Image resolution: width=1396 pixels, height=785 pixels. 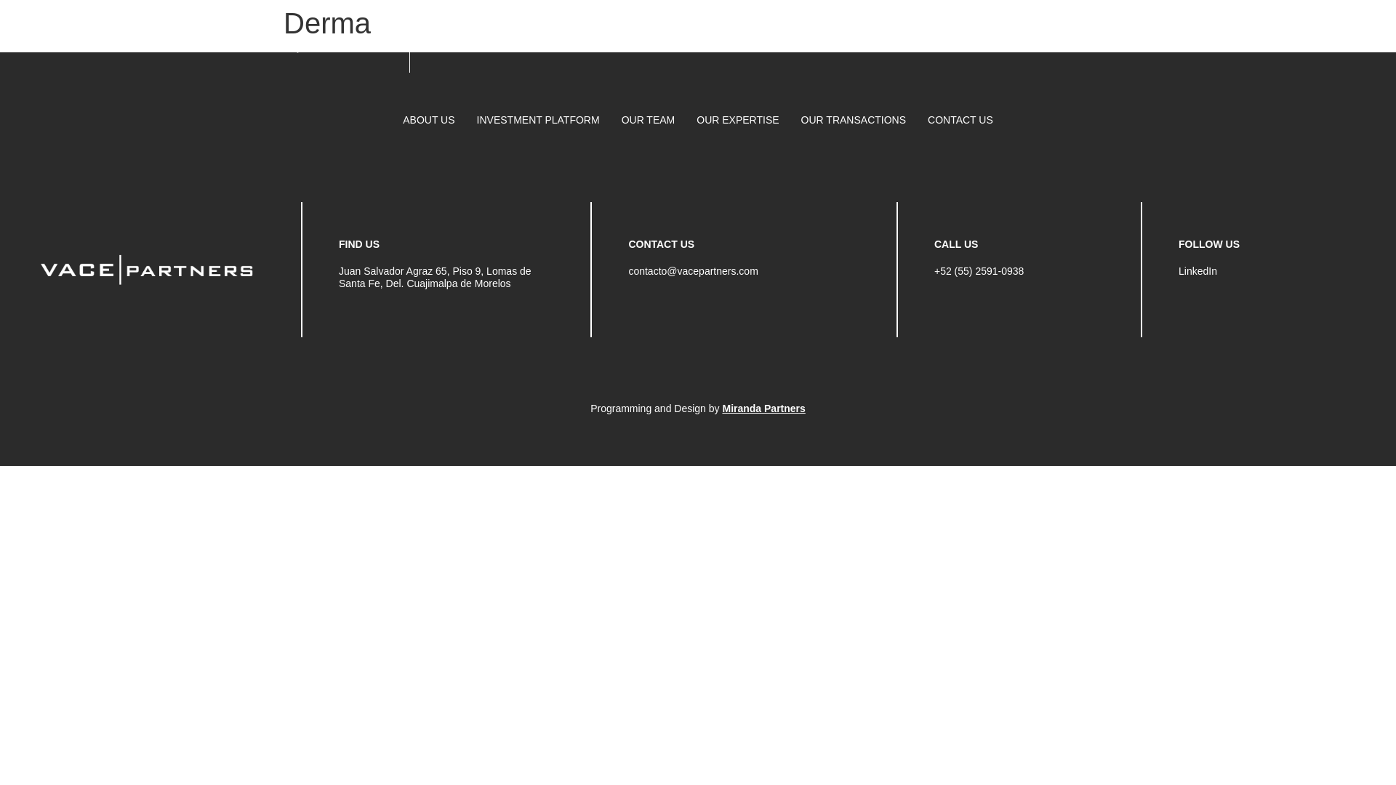 I want to click on OUR TRANSACTIONS, so click(x=854, y=119).